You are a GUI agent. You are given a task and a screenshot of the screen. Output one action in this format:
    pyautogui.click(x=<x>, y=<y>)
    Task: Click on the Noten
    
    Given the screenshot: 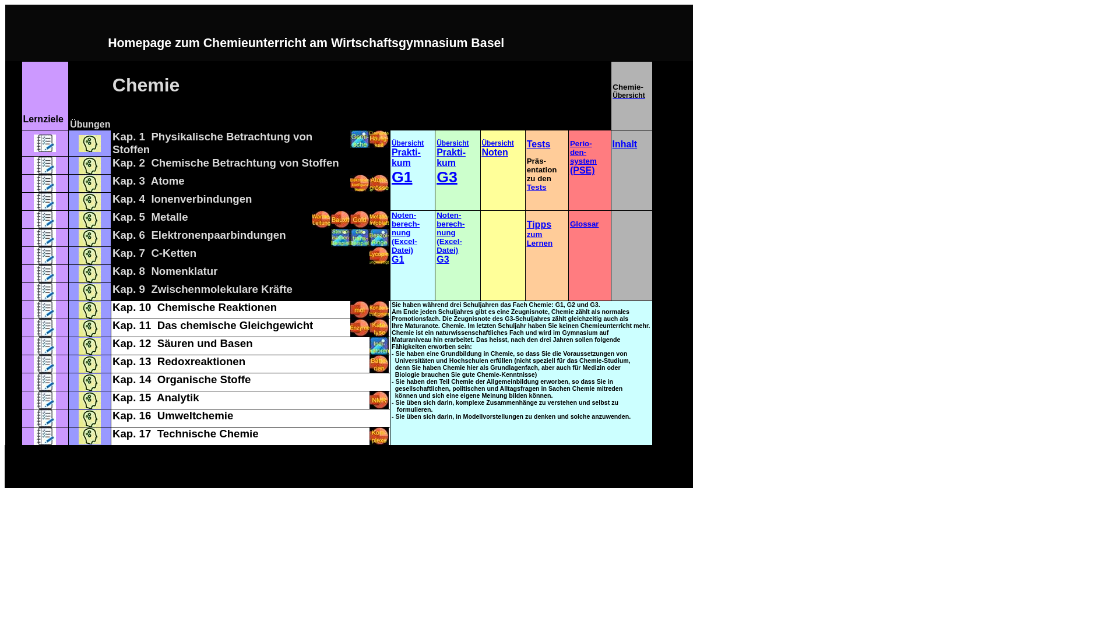 What is the action you would take?
    pyautogui.click(x=494, y=153)
    